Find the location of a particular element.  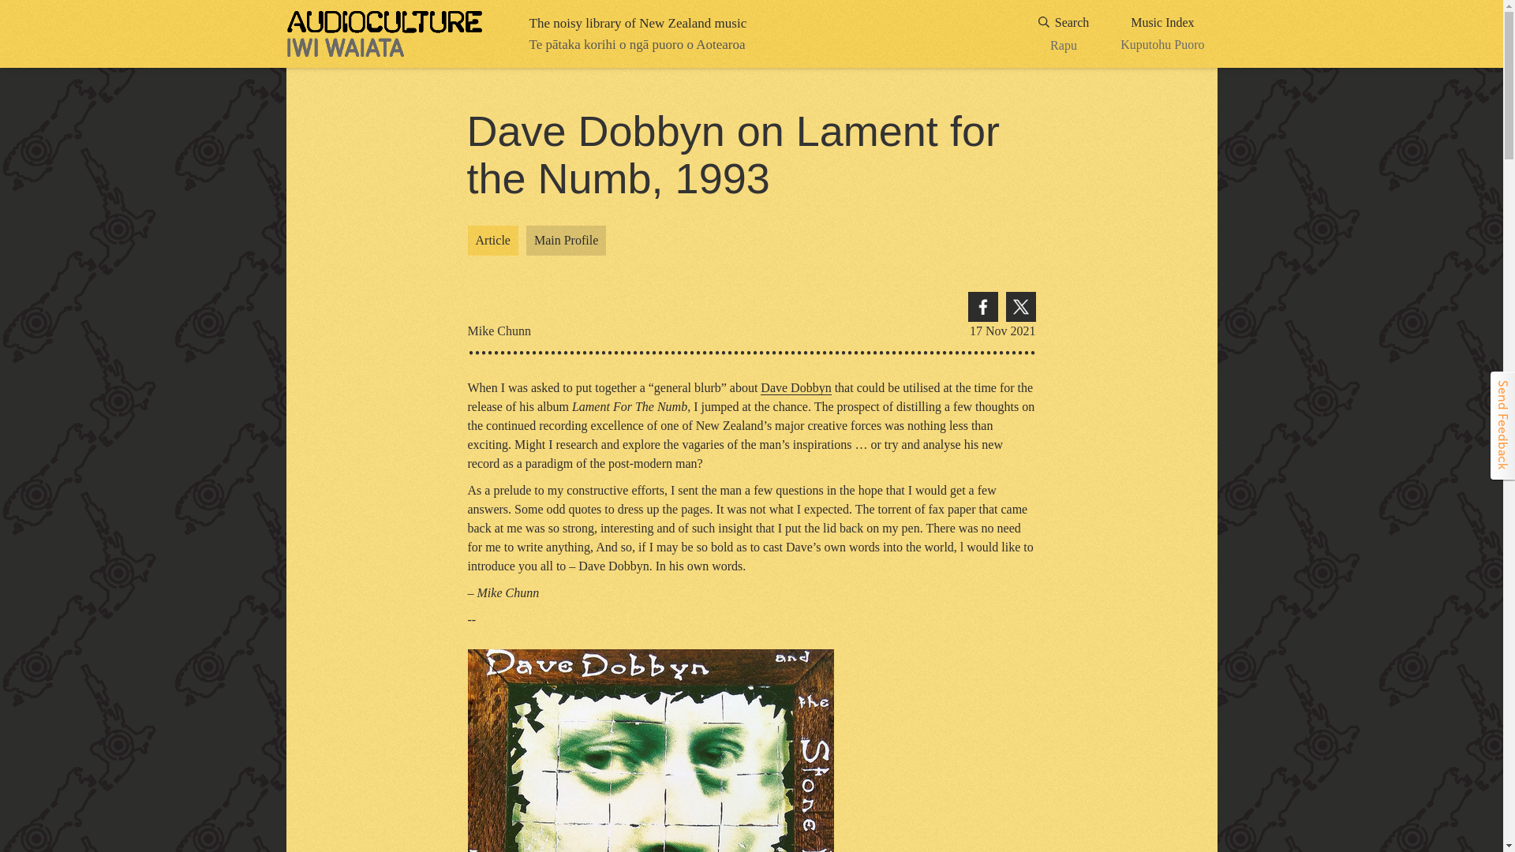

Twitter is located at coordinates (492, 241).